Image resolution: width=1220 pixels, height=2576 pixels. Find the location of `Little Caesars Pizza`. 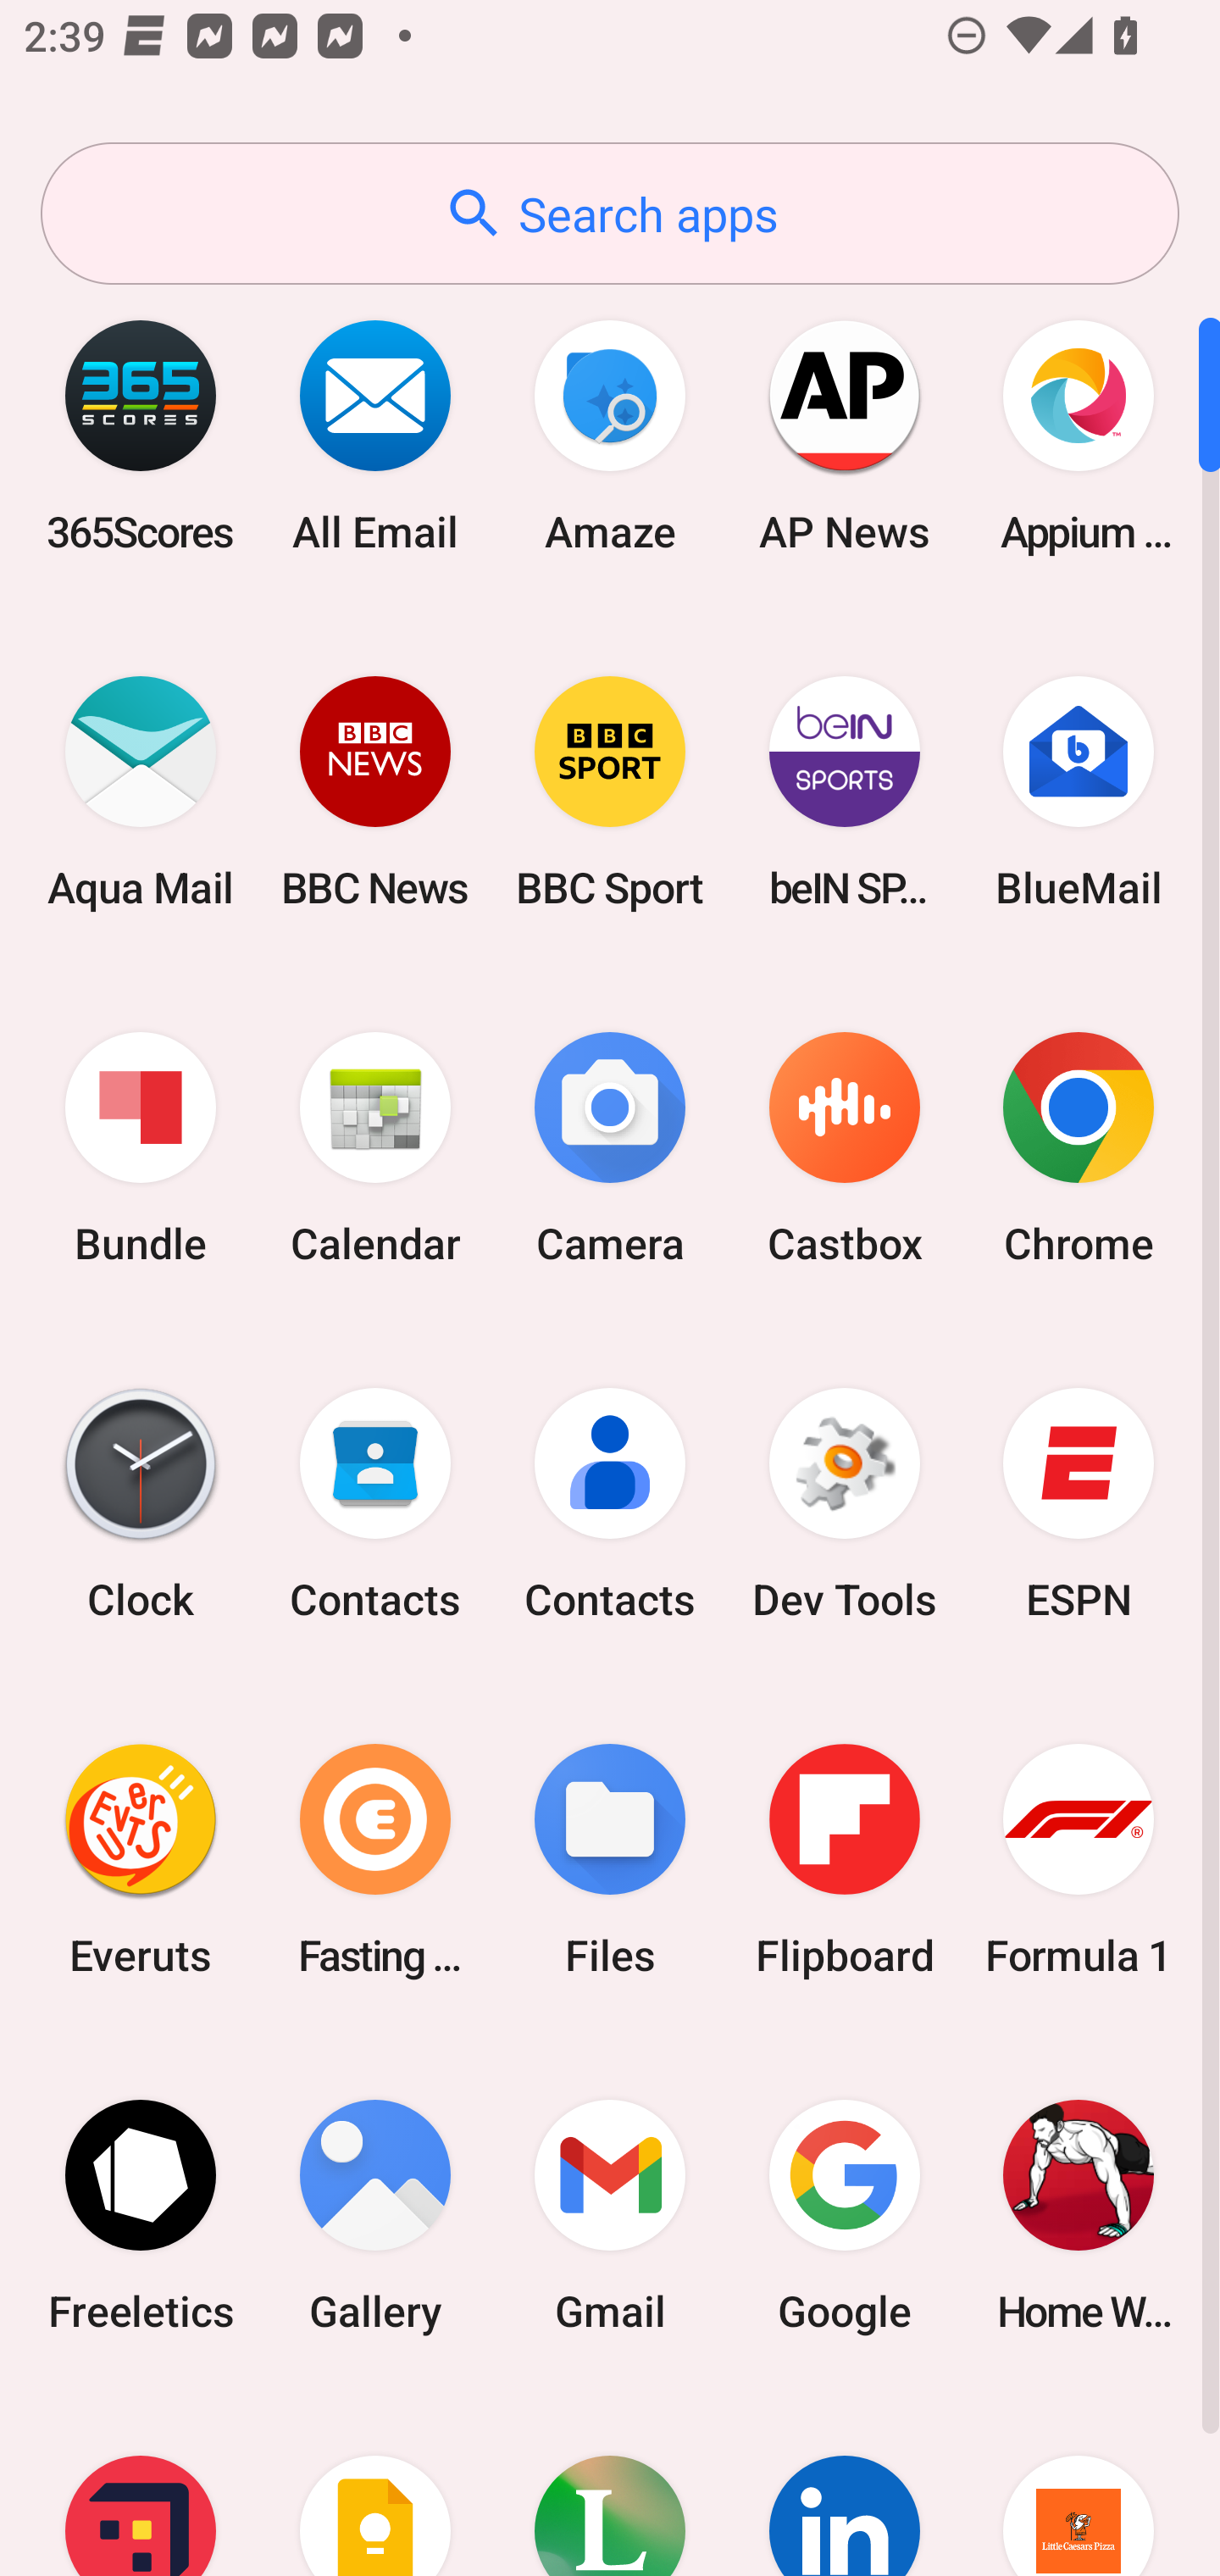

Little Caesars Pizza is located at coordinates (1079, 2484).